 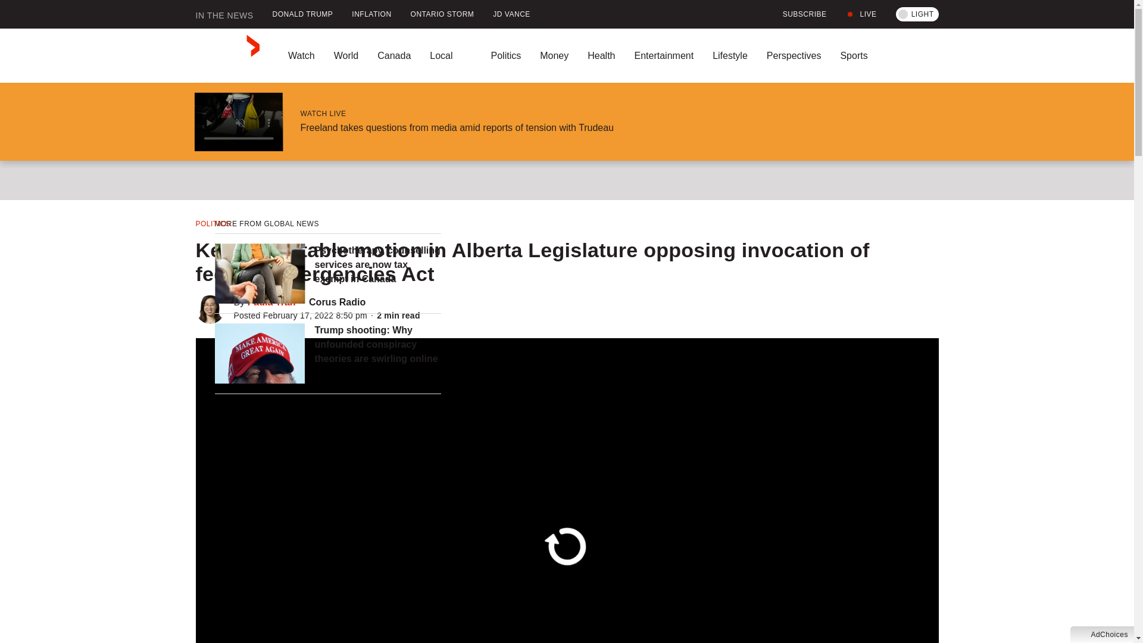 What do you see at coordinates (238, 121) in the screenshot?
I see `Click to view article with live video` at bounding box center [238, 121].